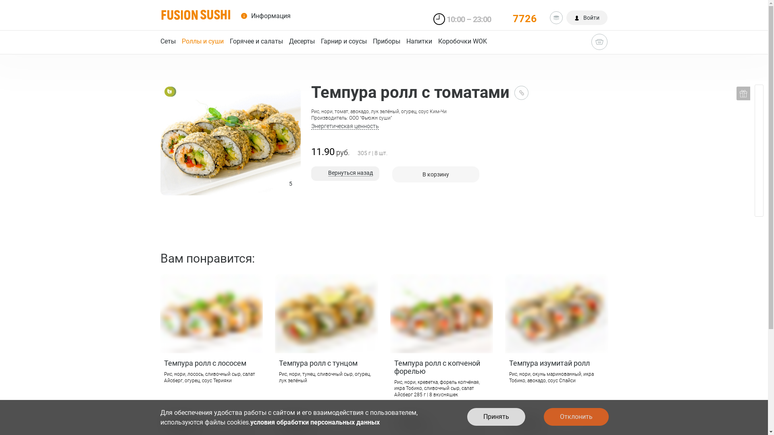  I want to click on 5, so click(441, 313).